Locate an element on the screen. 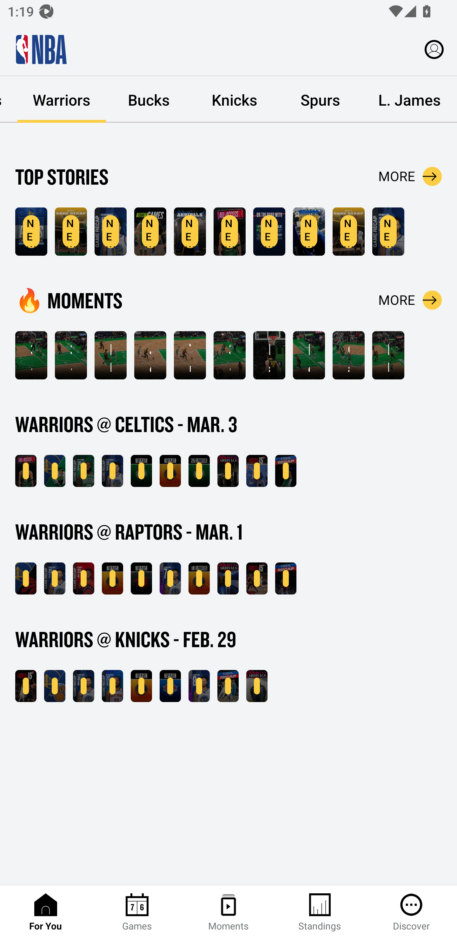 The height and width of the screenshot is (939, 457). NEW GSW's Top Plays of Week 19 is located at coordinates (31, 232).